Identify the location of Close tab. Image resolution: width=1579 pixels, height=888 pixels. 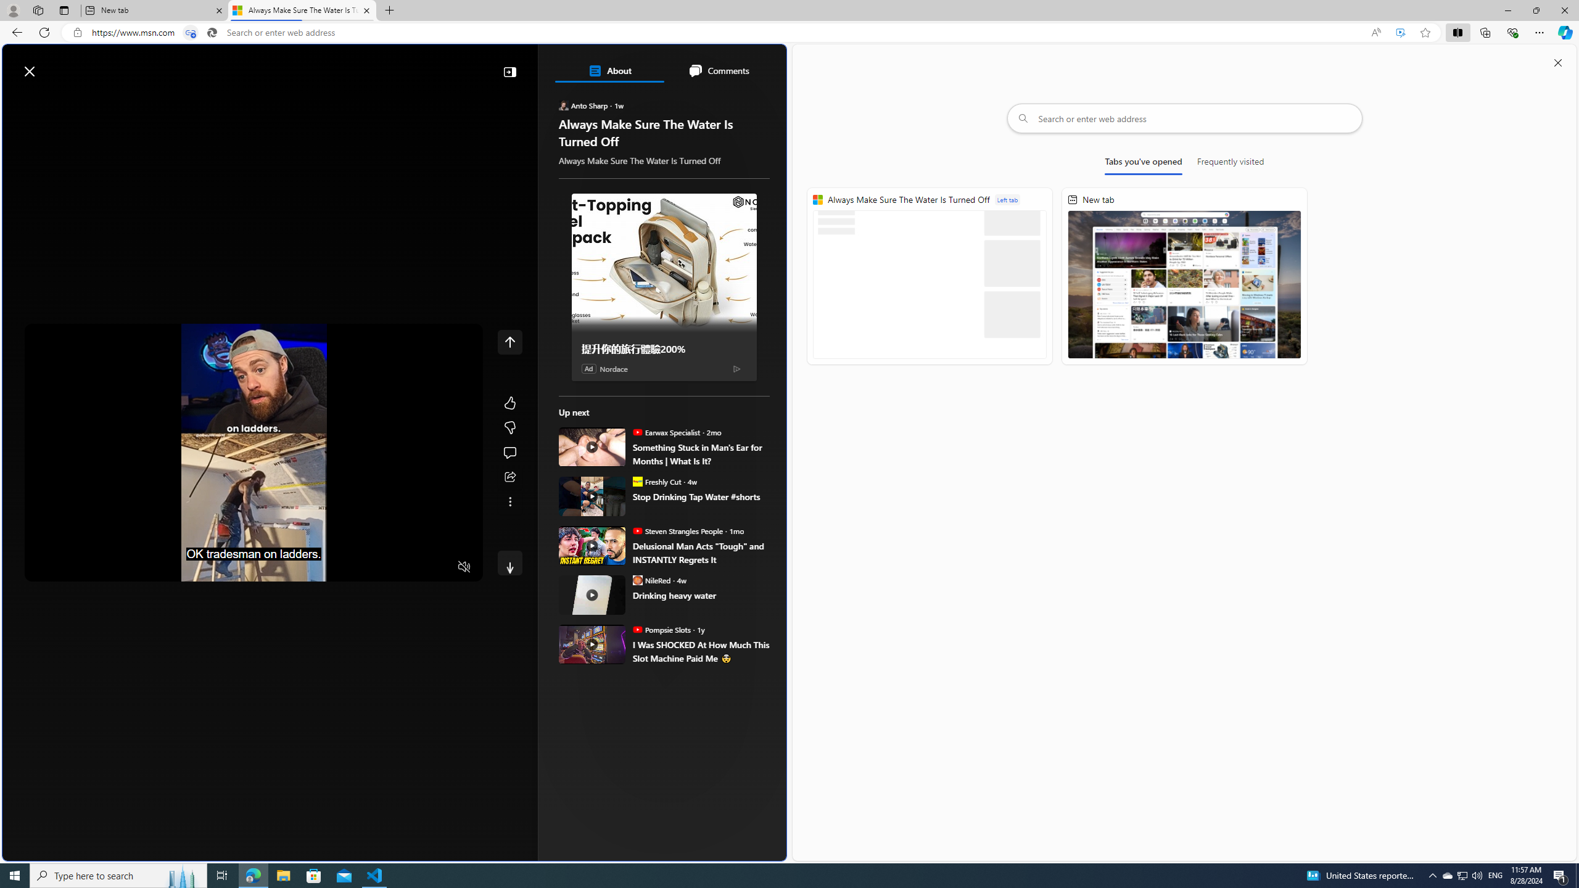
(367, 10).